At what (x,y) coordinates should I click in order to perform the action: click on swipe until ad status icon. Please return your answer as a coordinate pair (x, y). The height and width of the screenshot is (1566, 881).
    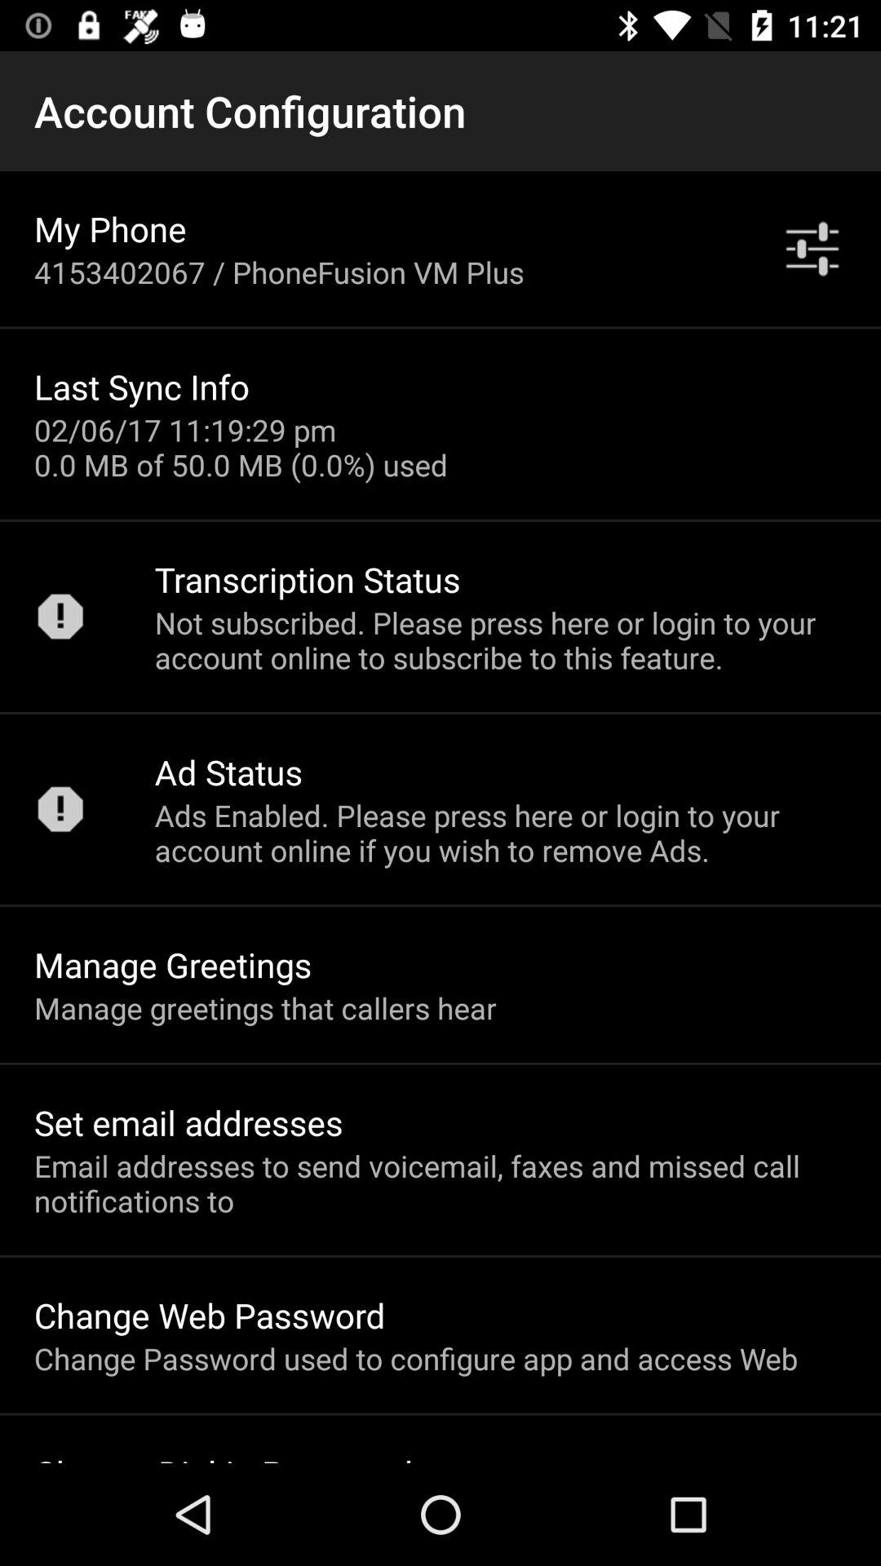
    Looking at the image, I should click on (228, 772).